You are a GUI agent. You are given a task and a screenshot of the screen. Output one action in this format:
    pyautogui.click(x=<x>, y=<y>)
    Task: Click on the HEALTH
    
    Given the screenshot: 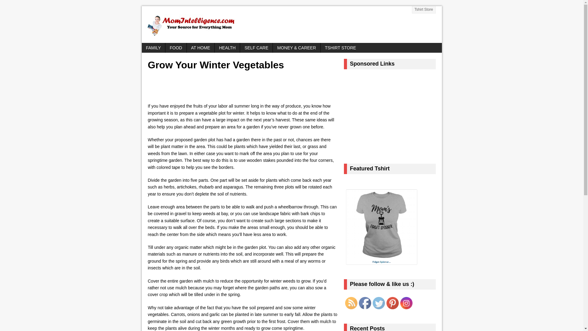 What is the action you would take?
    pyautogui.click(x=227, y=48)
    